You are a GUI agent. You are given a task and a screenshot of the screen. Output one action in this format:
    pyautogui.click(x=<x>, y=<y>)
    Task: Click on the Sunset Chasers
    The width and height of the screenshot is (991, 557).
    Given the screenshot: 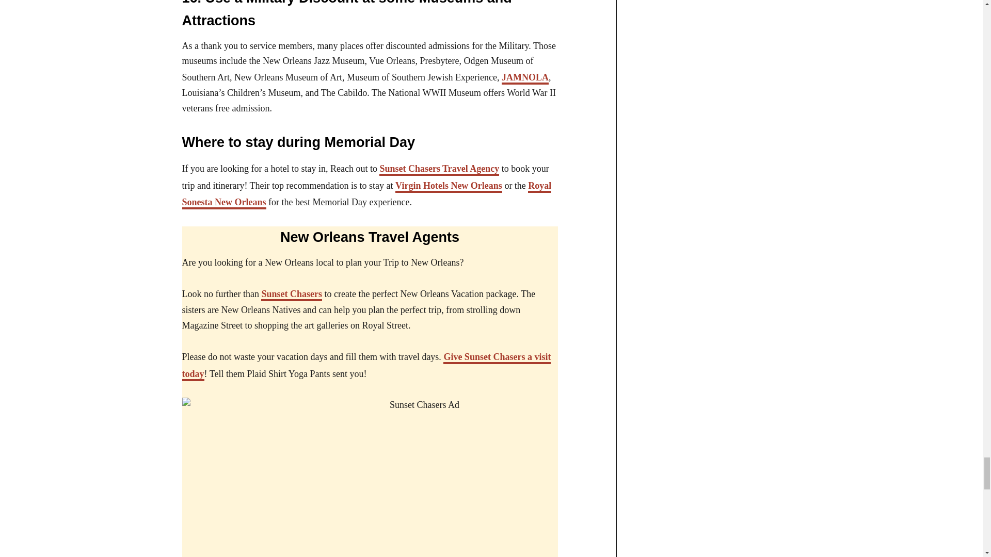 What is the action you would take?
    pyautogui.click(x=292, y=295)
    